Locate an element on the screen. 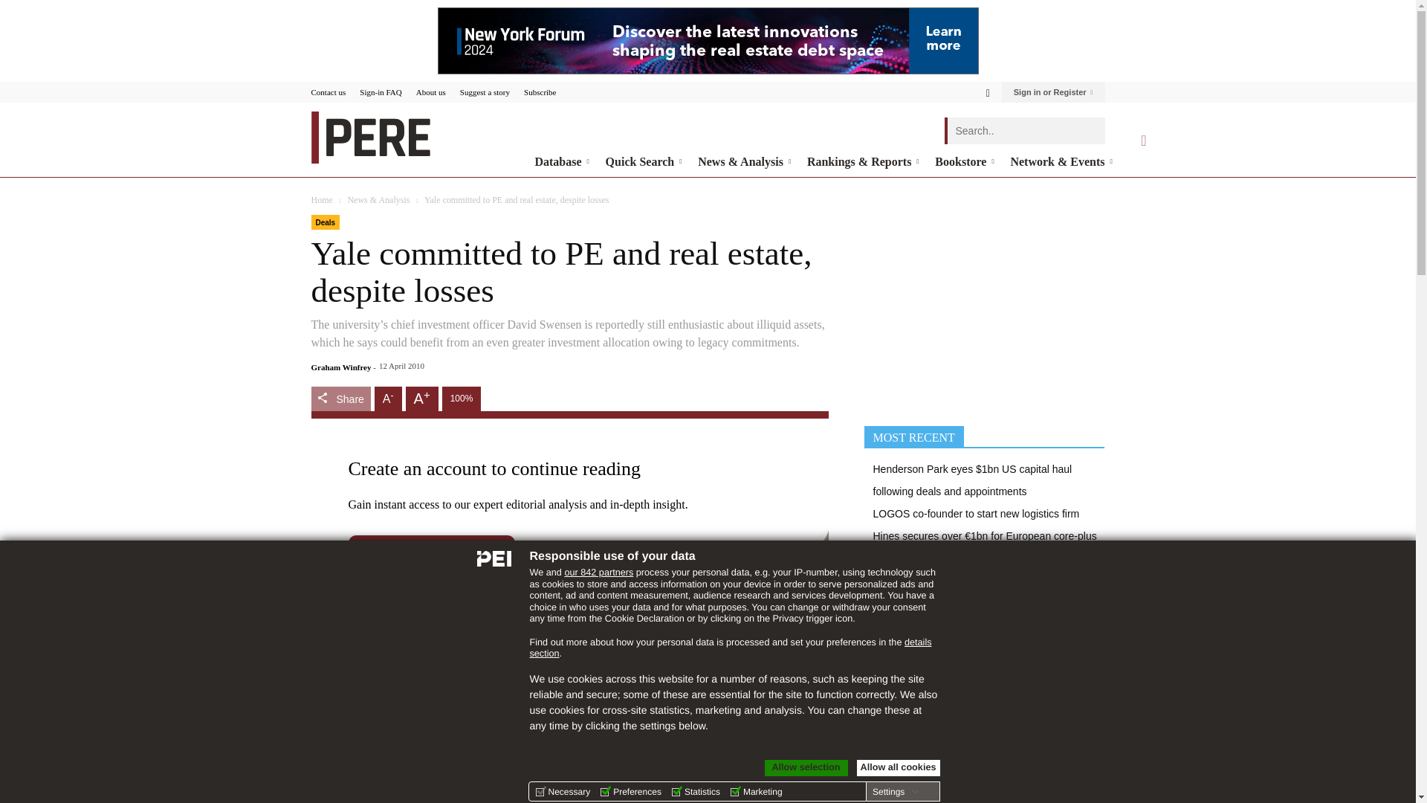 Image resolution: width=1427 pixels, height=803 pixels. Allow selection is located at coordinates (806, 767).